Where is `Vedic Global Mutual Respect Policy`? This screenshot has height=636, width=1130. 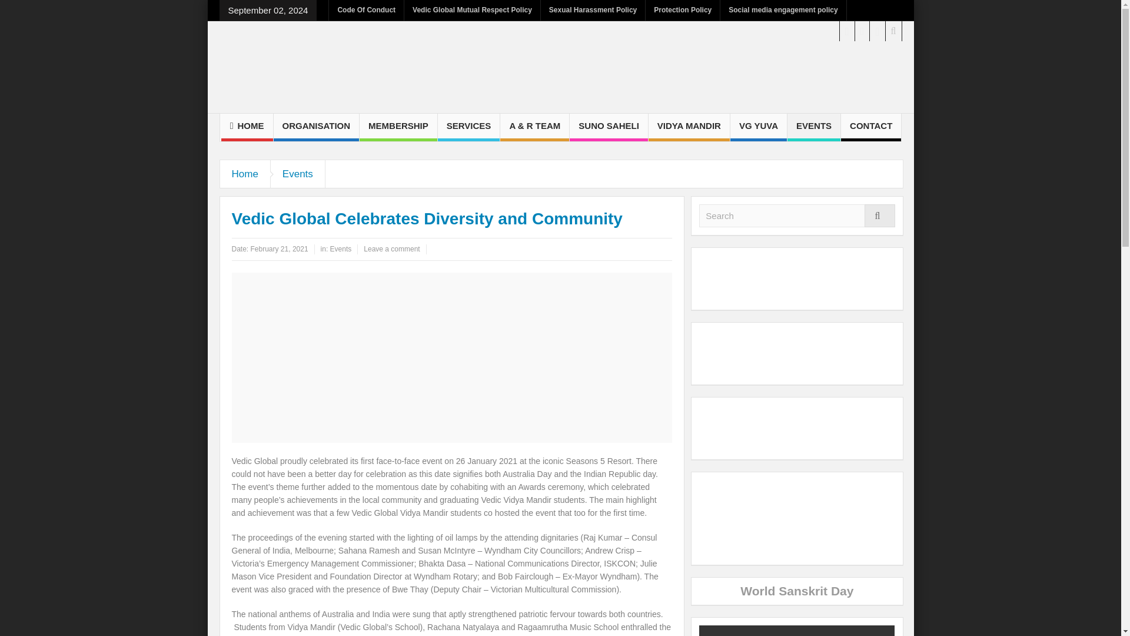 Vedic Global Mutual Respect Policy is located at coordinates (472, 10).